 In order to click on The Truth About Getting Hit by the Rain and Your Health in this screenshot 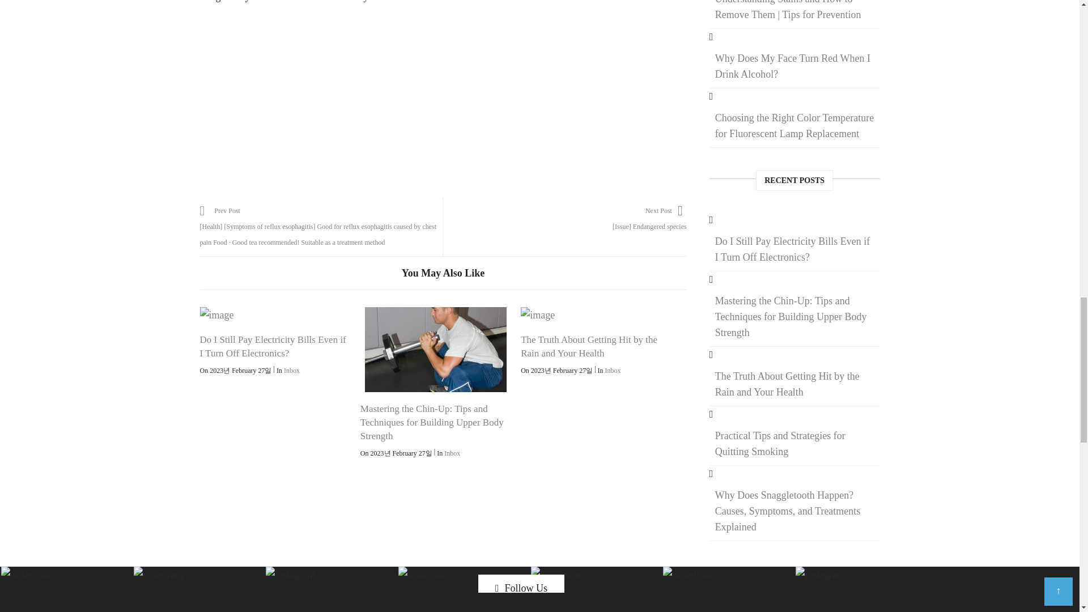, I will do `click(589, 346)`.